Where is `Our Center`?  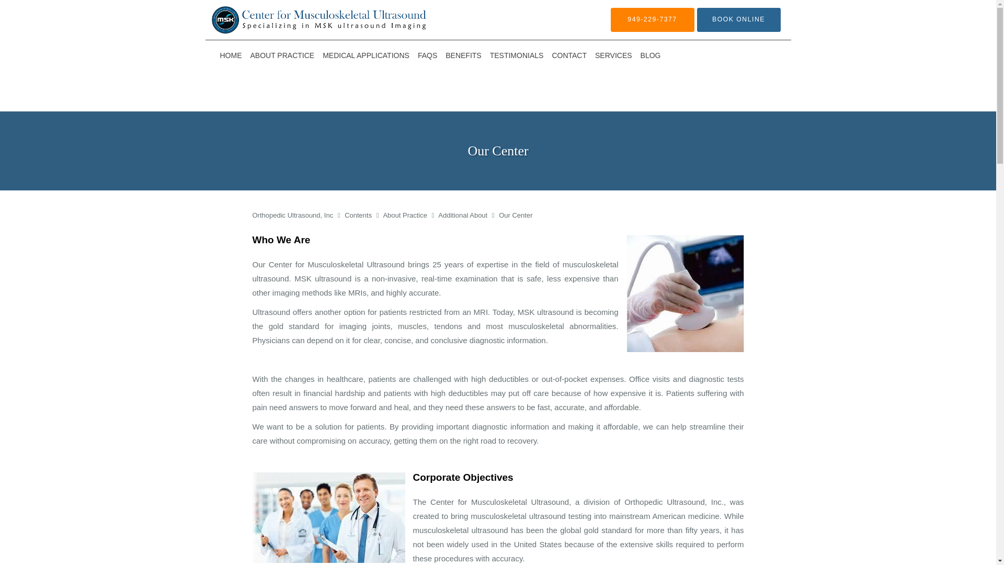
Our Center is located at coordinates (516, 215).